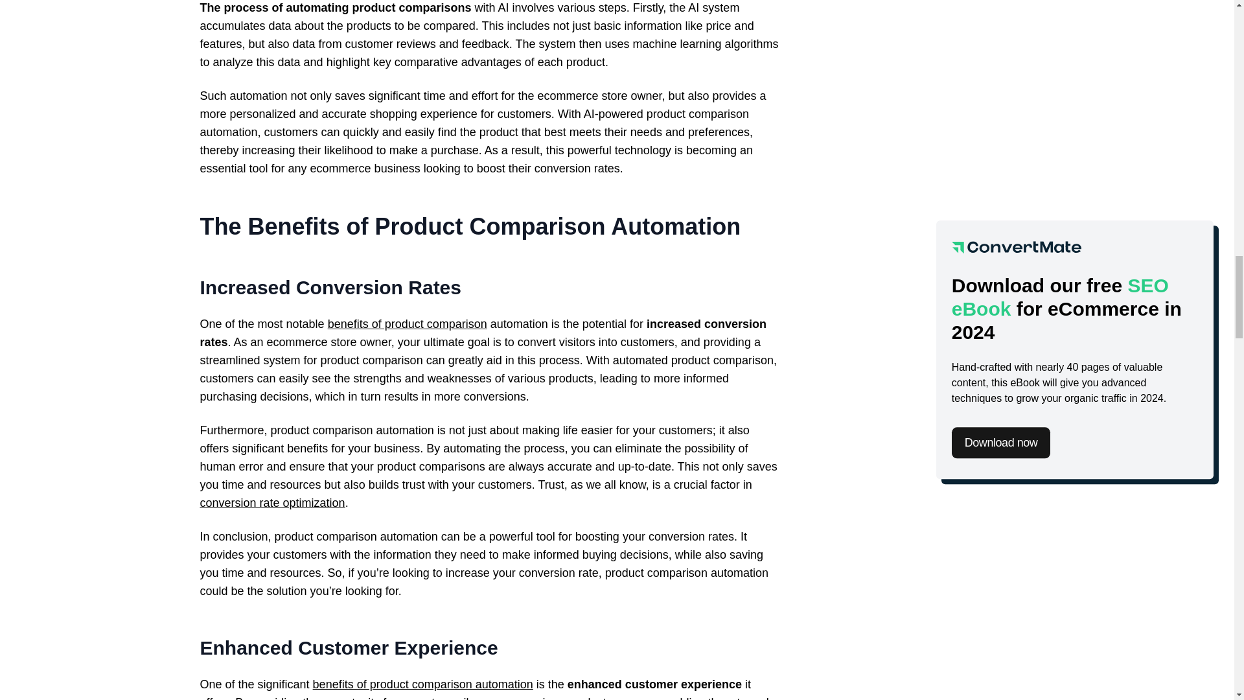 Image resolution: width=1244 pixels, height=700 pixels. Describe the element at coordinates (408, 324) in the screenshot. I see `Benefits Of Product Comparison` at that location.